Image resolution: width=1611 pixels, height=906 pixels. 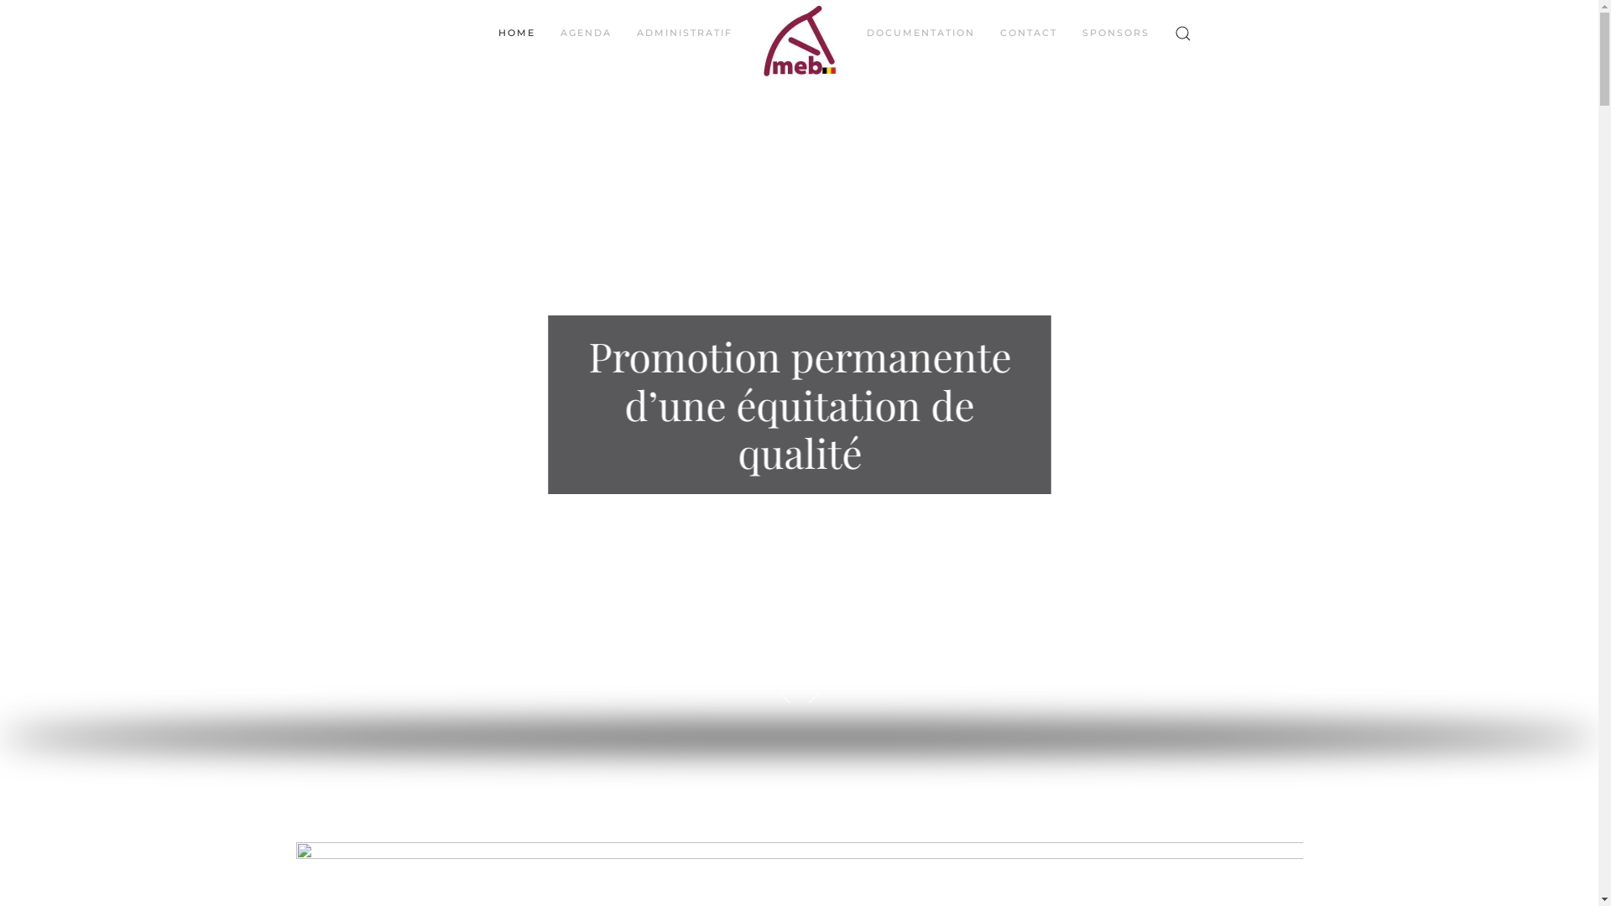 I want to click on DOCUMENTATION, so click(x=920, y=34).